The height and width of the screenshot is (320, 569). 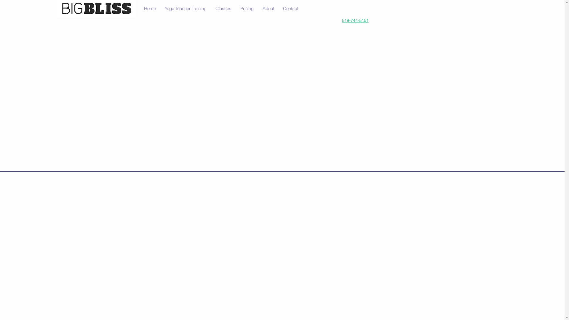 What do you see at coordinates (150, 9) in the screenshot?
I see `Home` at bounding box center [150, 9].